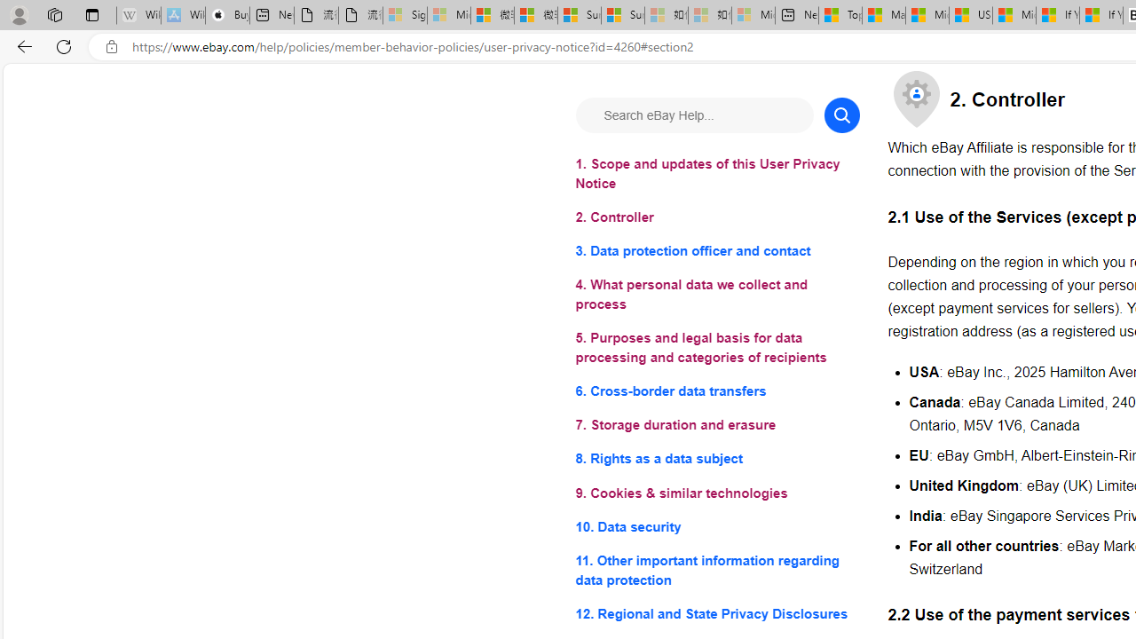  What do you see at coordinates (717, 174) in the screenshot?
I see `1. Scope and updates of this User Privacy Notice` at bounding box center [717, 174].